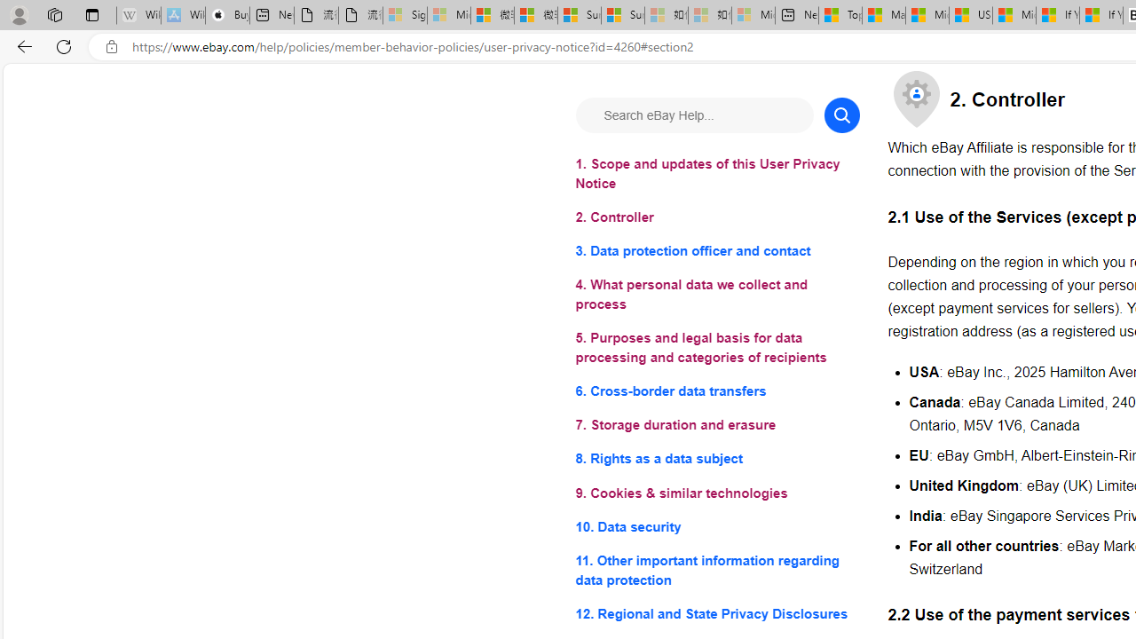  What do you see at coordinates (717, 174) in the screenshot?
I see `1. Scope and updates of this User Privacy Notice` at bounding box center [717, 174].